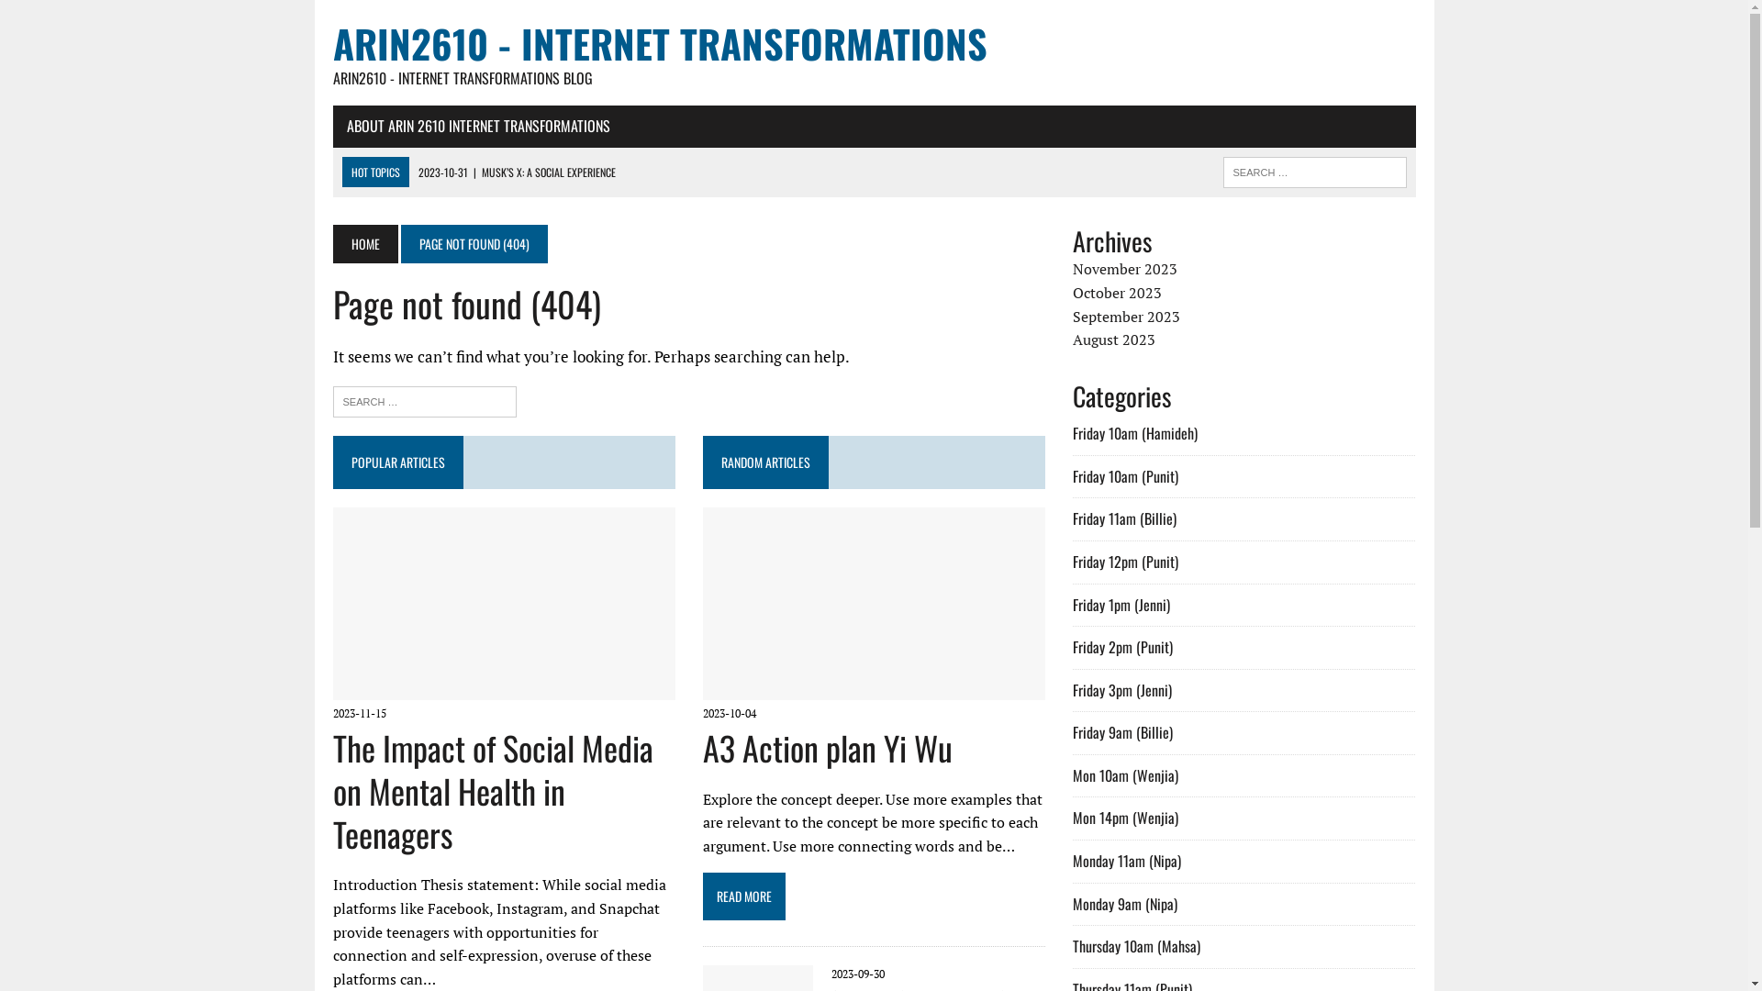 The width and height of the screenshot is (1762, 991). What do you see at coordinates (1127, 317) in the screenshot?
I see `September 2023` at bounding box center [1127, 317].